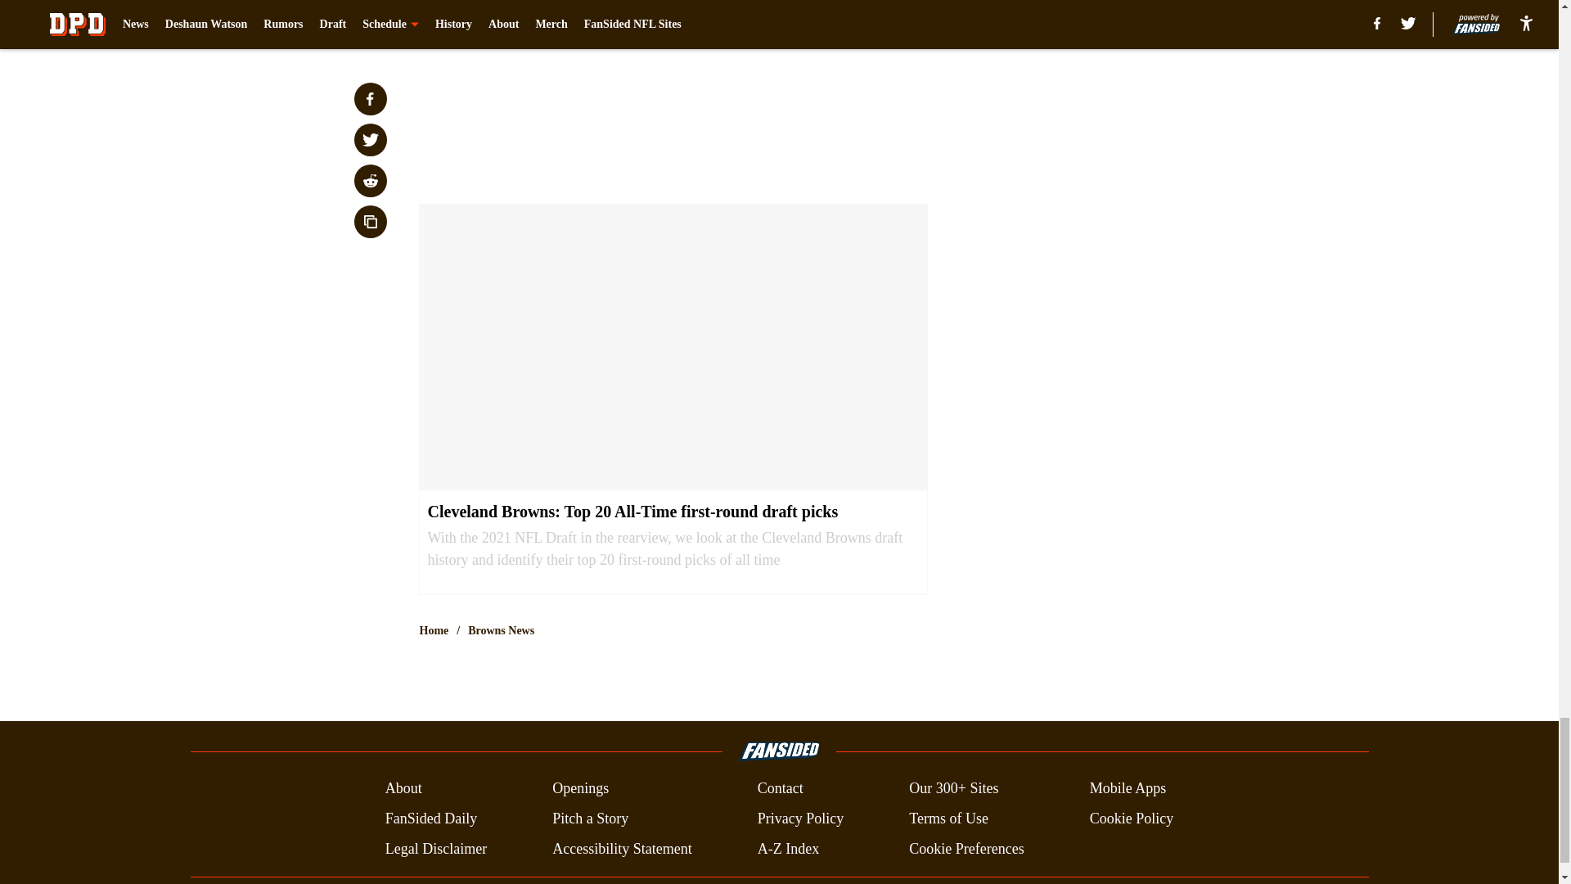  Describe the element at coordinates (591, 819) in the screenshot. I see `Pitch a Story` at that location.